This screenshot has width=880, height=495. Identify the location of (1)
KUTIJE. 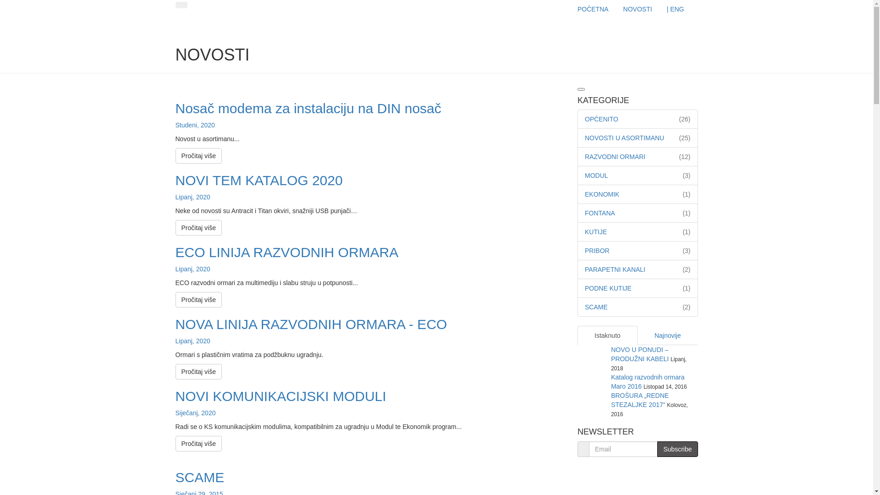
(596, 232).